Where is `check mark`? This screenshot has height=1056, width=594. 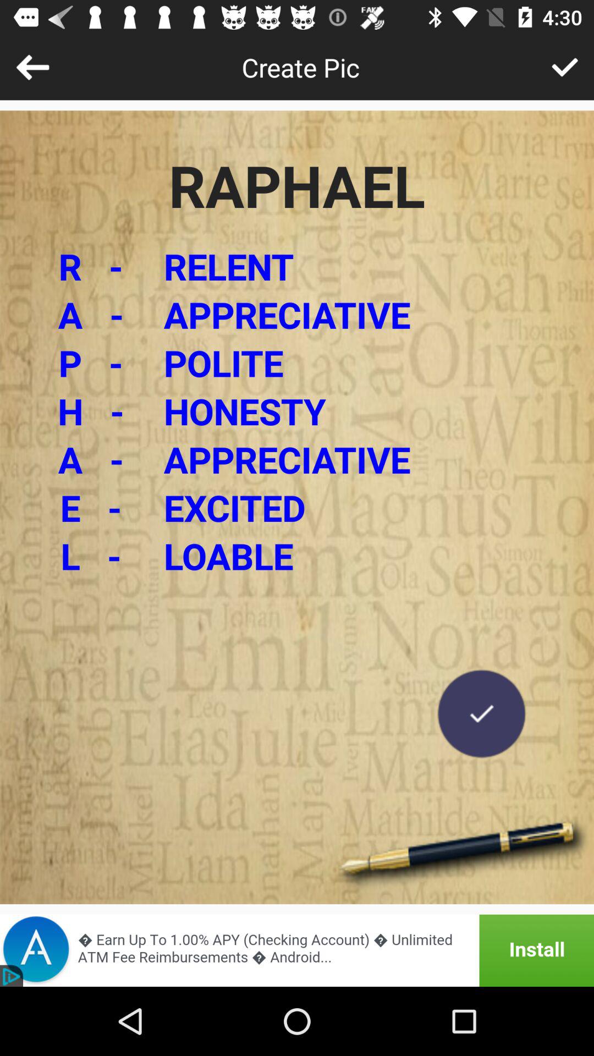 check mark is located at coordinates (482, 714).